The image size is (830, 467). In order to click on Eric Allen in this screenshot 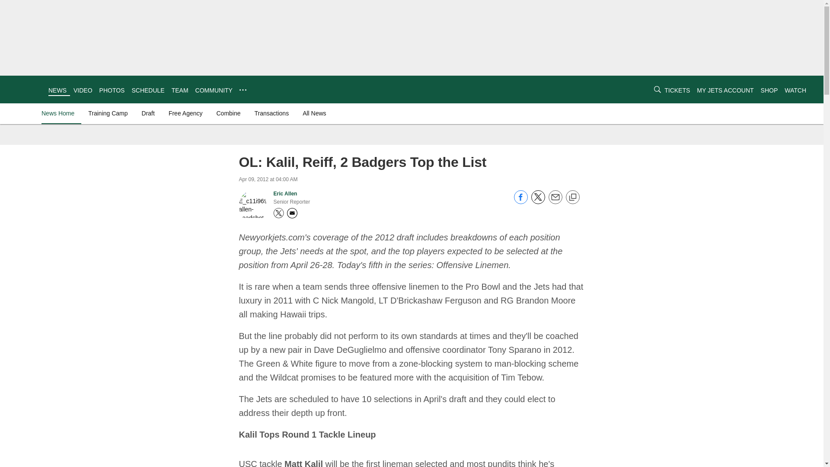, I will do `click(285, 193)`.